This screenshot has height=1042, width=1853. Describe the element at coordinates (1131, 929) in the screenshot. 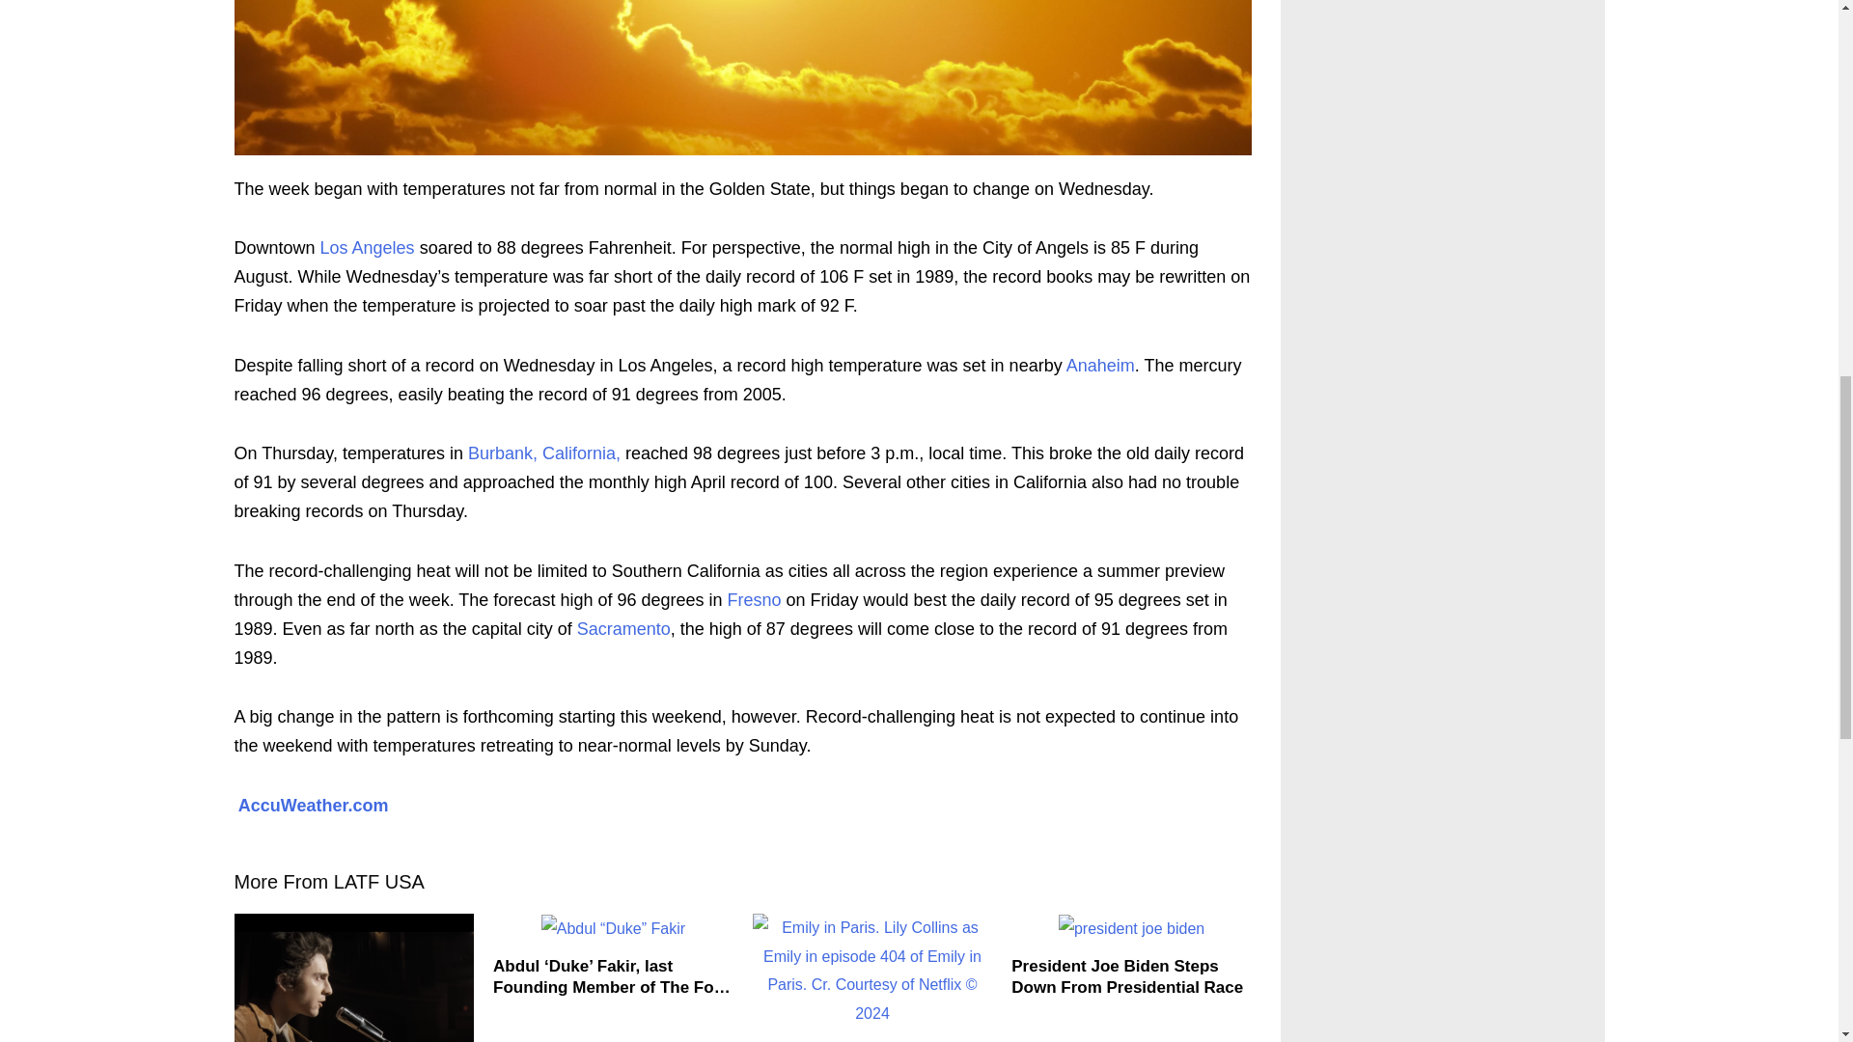

I see `president joe biden` at that location.